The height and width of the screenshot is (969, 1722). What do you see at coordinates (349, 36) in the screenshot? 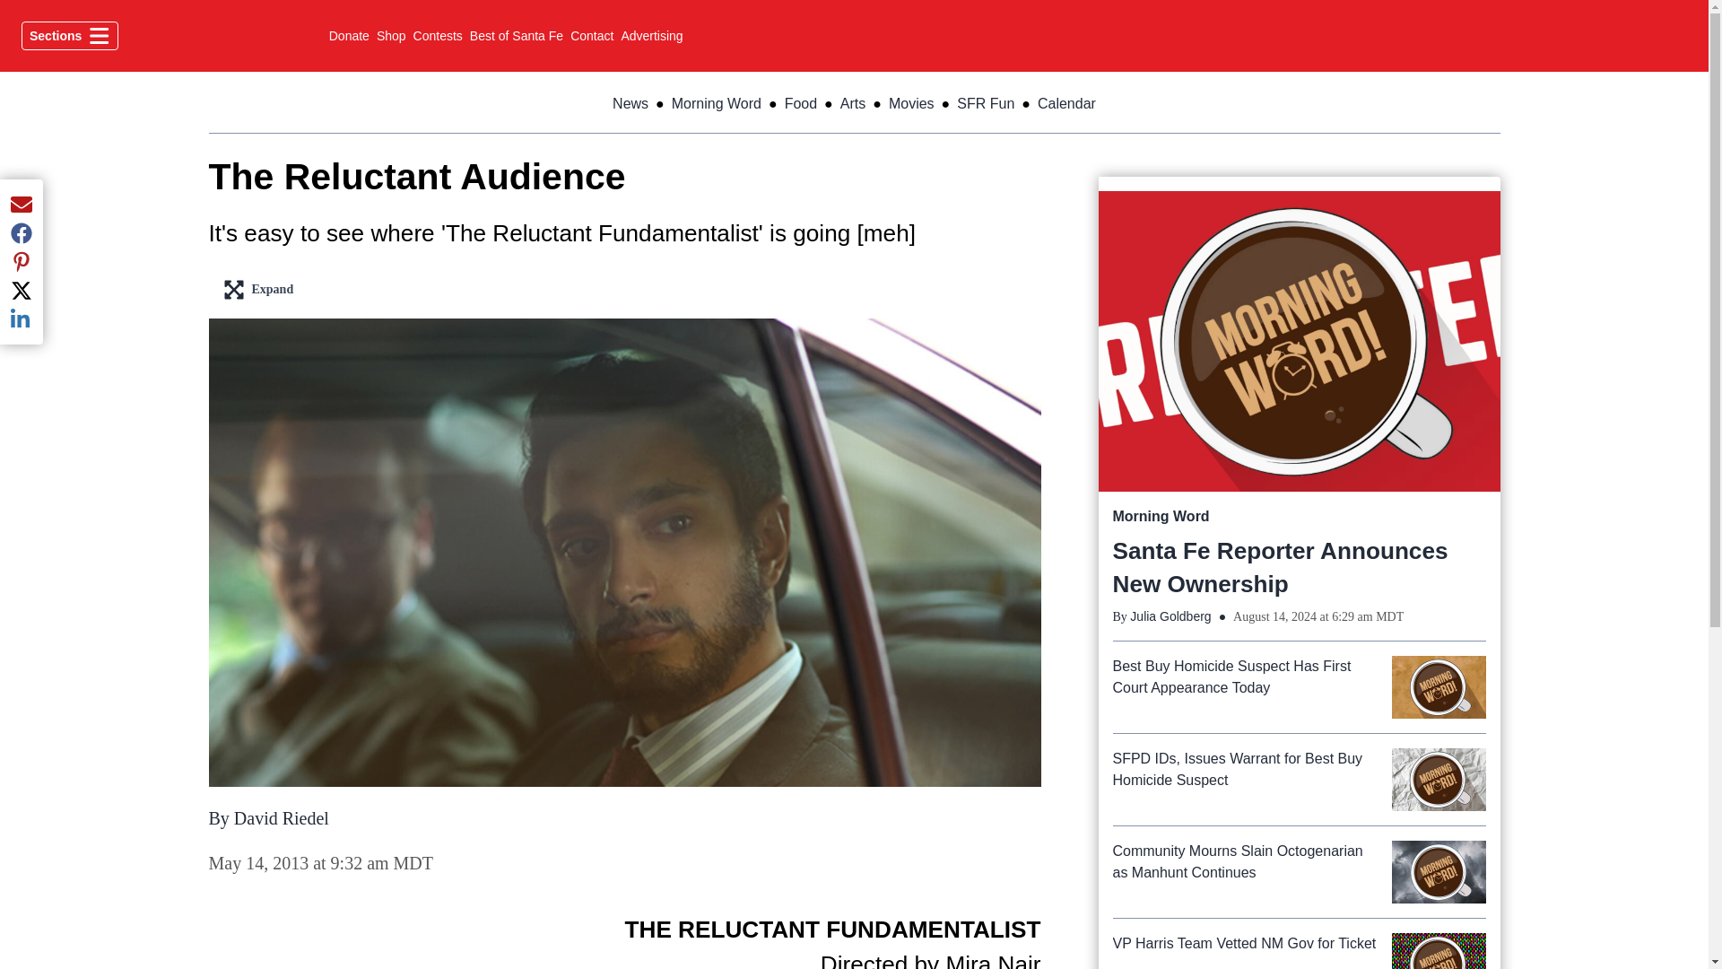
I see `Donate` at bounding box center [349, 36].